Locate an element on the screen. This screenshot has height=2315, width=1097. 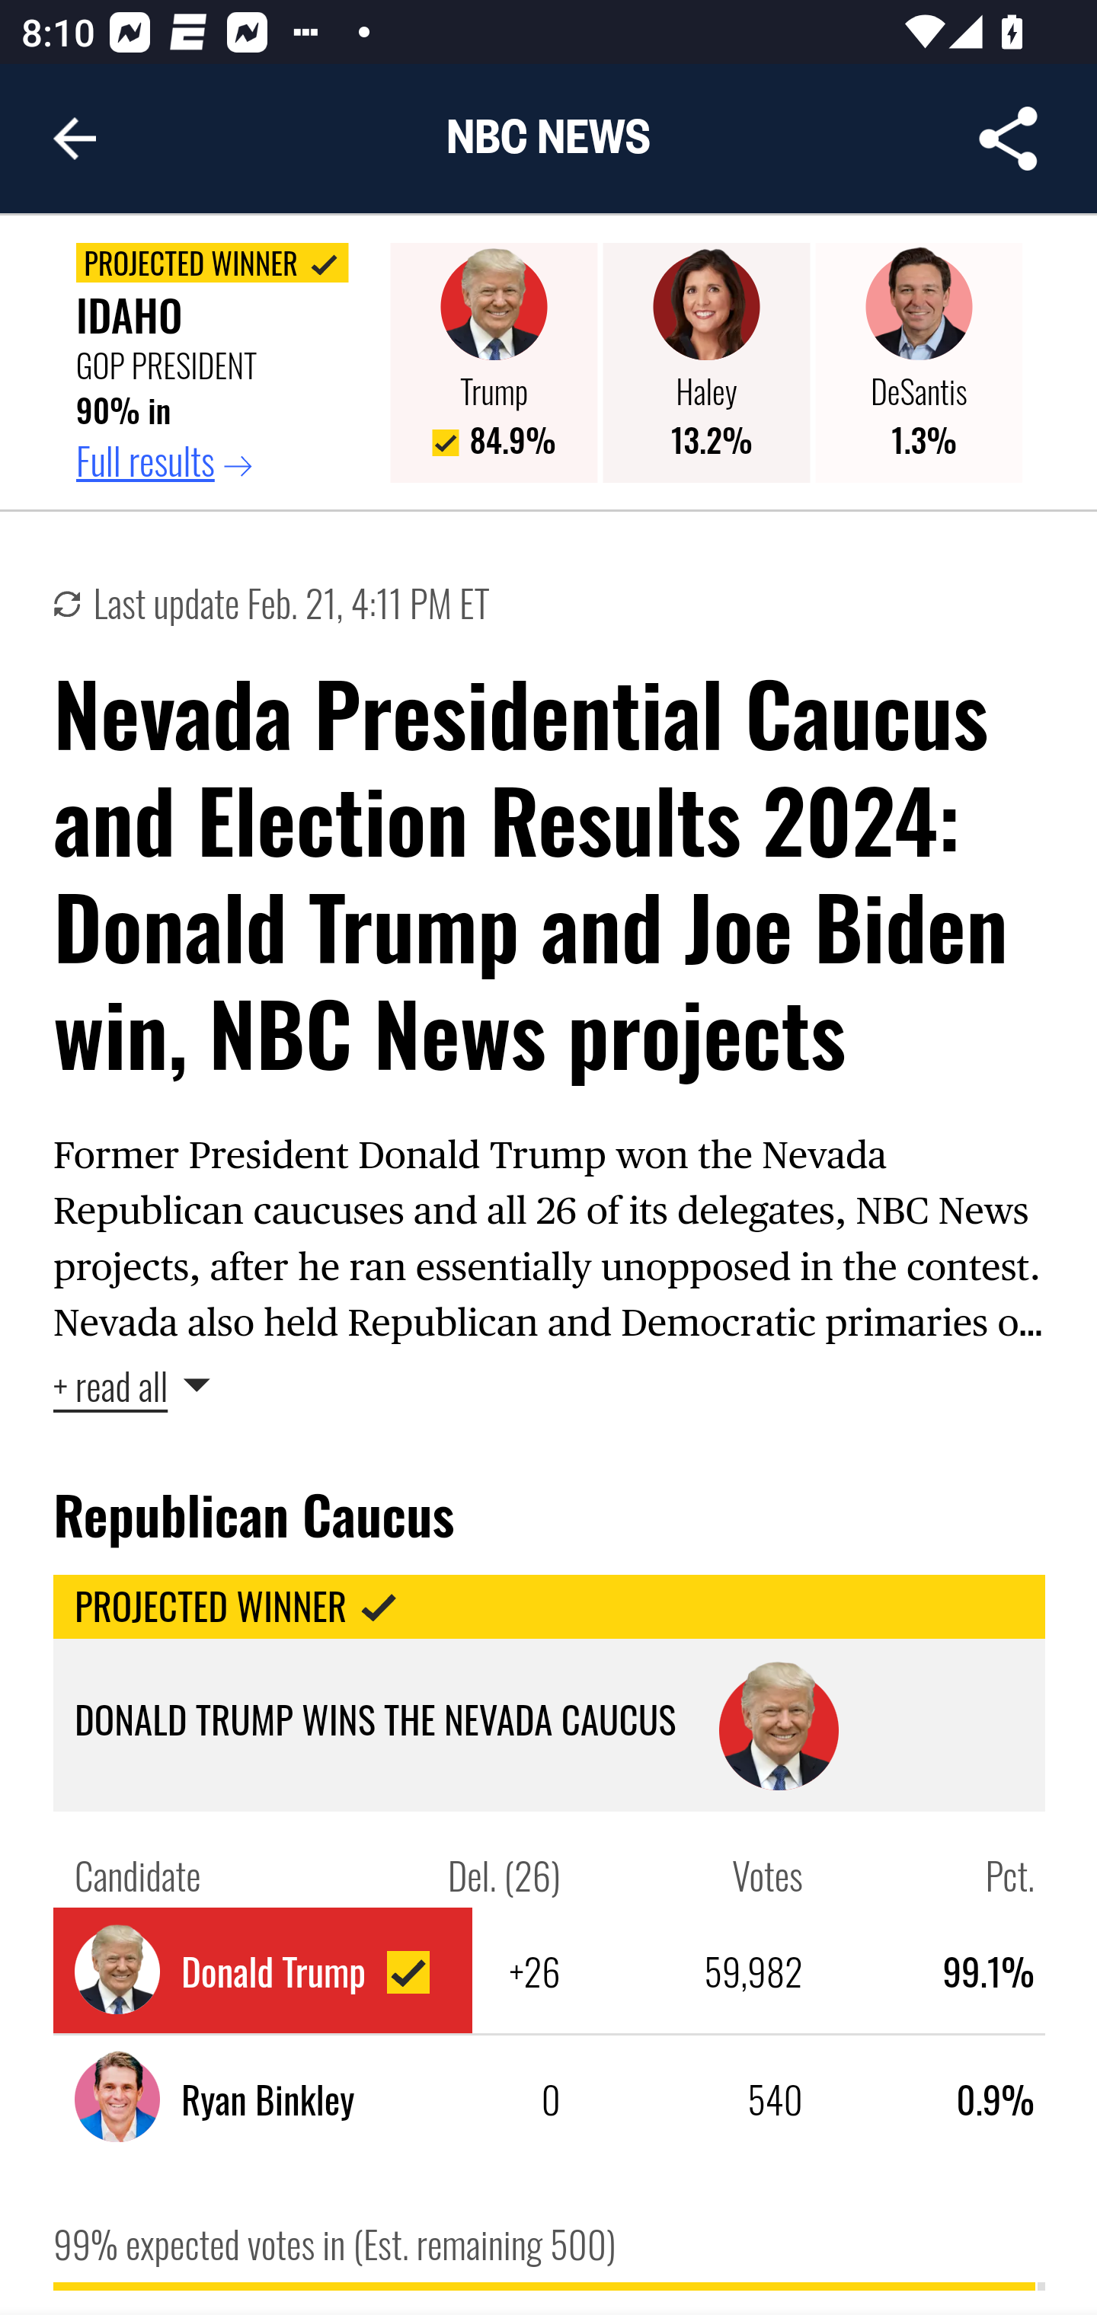
+ read all is located at coordinates (133, 1385).